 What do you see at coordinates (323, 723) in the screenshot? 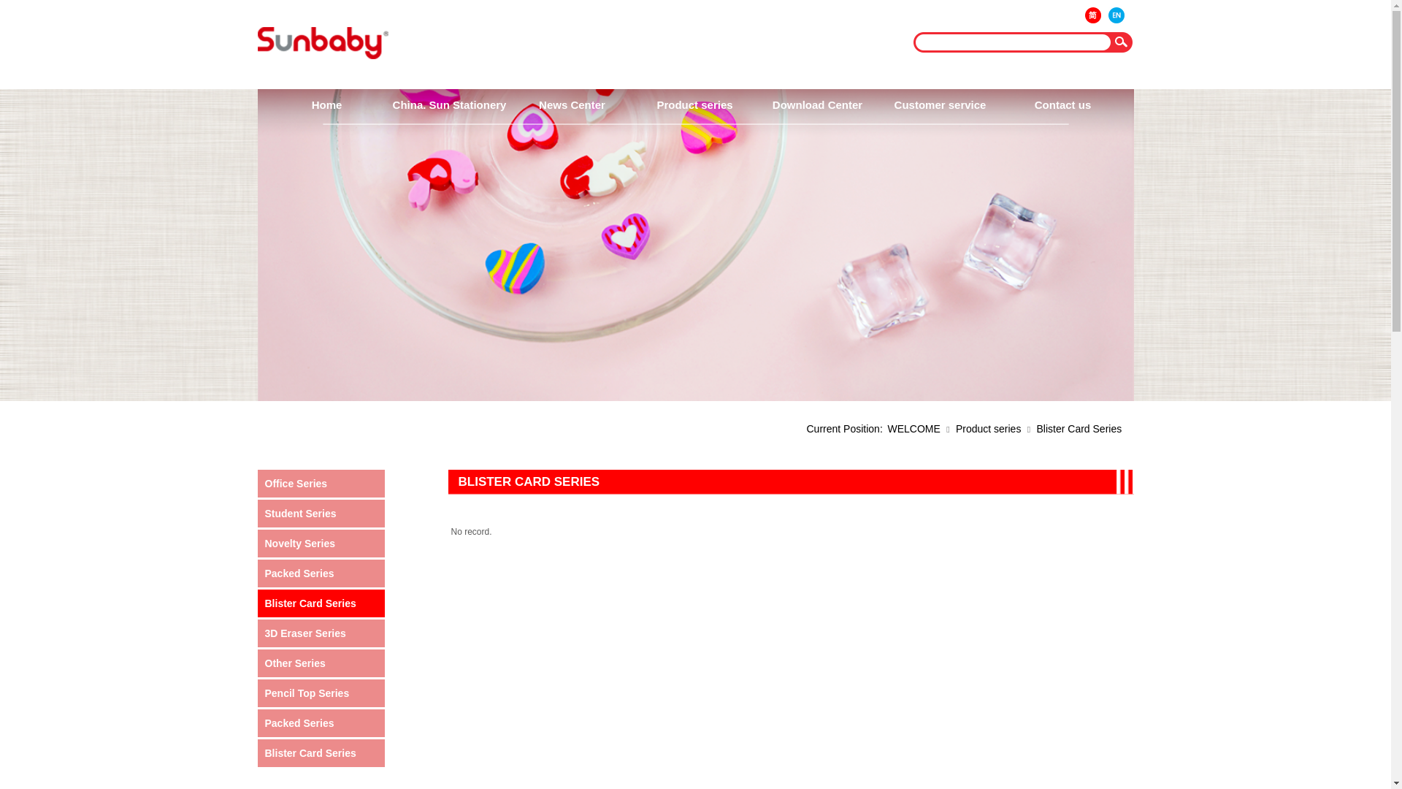
I see `Packed Series` at bounding box center [323, 723].